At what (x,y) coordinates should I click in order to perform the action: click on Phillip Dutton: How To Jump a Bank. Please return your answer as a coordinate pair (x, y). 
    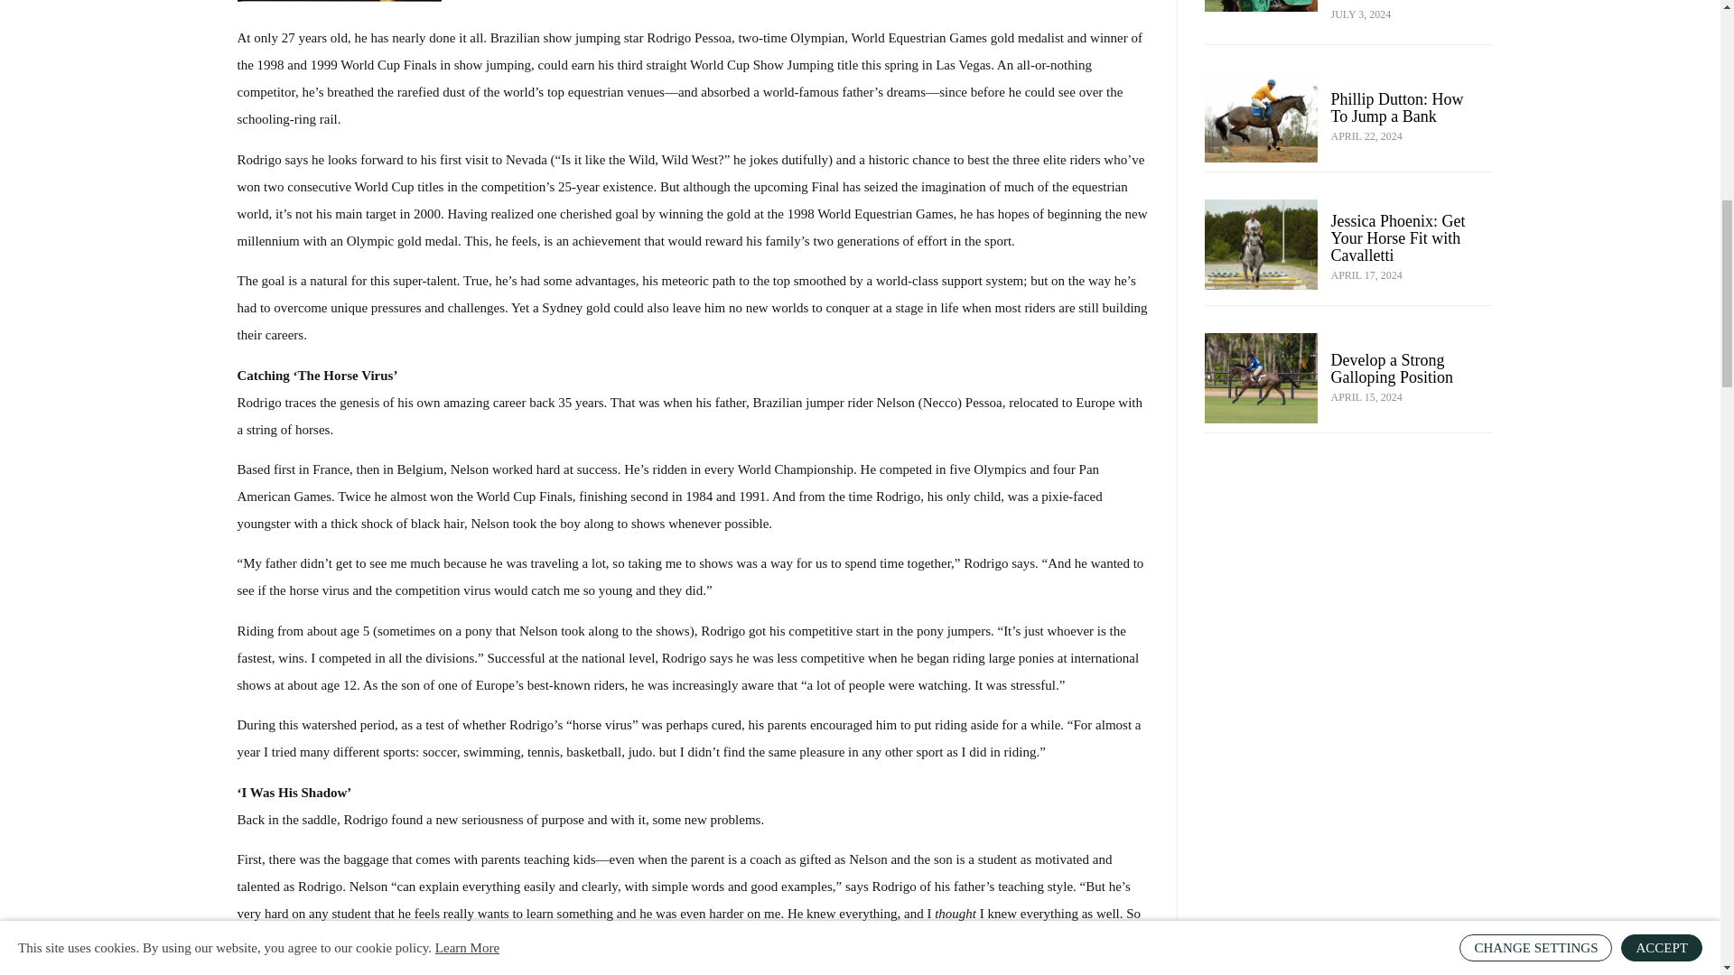
    Looking at the image, I should click on (1261, 117).